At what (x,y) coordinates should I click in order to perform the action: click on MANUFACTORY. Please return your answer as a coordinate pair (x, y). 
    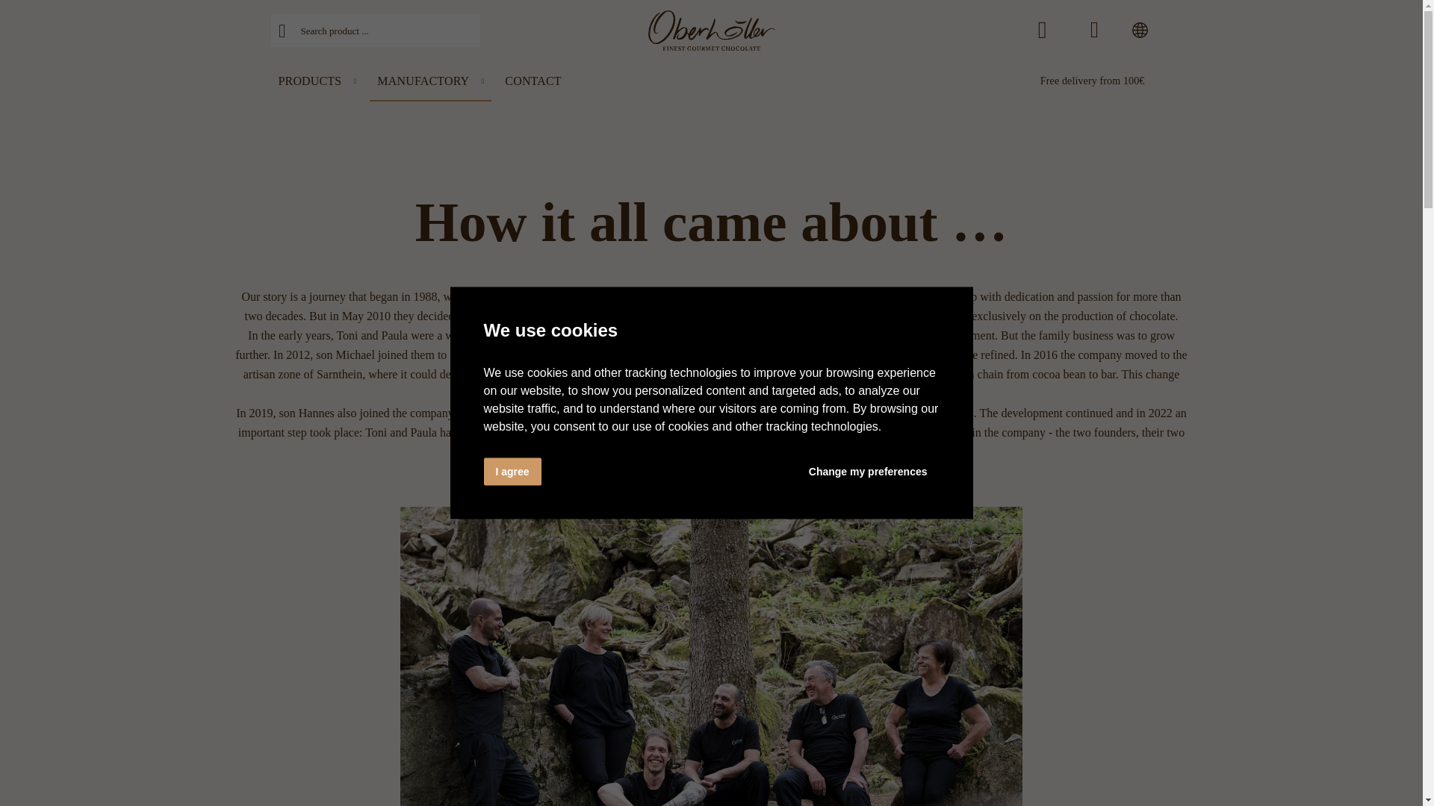
    Looking at the image, I should click on (430, 82).